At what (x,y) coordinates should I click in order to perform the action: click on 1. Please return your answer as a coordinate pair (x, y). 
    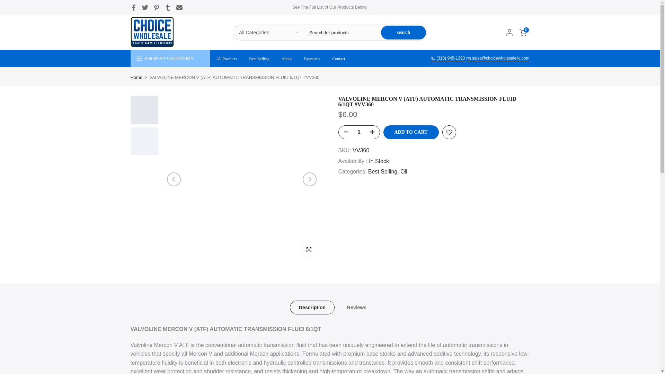
    Looking at the image, I should click on (359, 132).